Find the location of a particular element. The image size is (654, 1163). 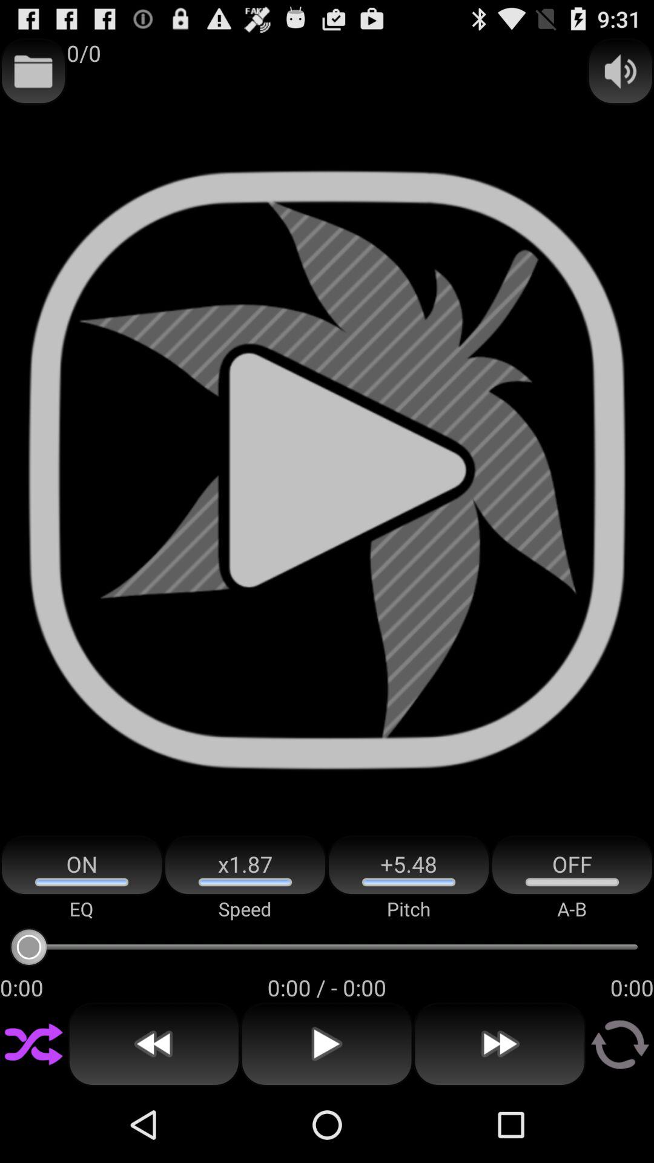

select item to the left of 0/0 icon is located at coordinates (33, 71).